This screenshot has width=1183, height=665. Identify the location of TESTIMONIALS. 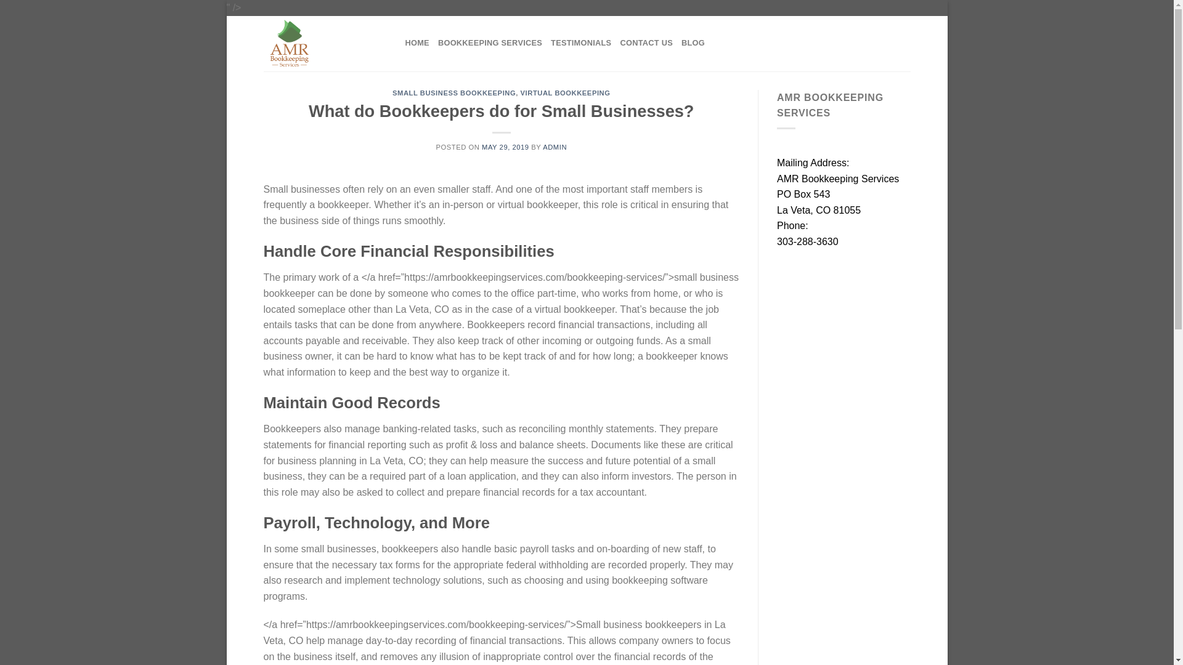
(581, 42).